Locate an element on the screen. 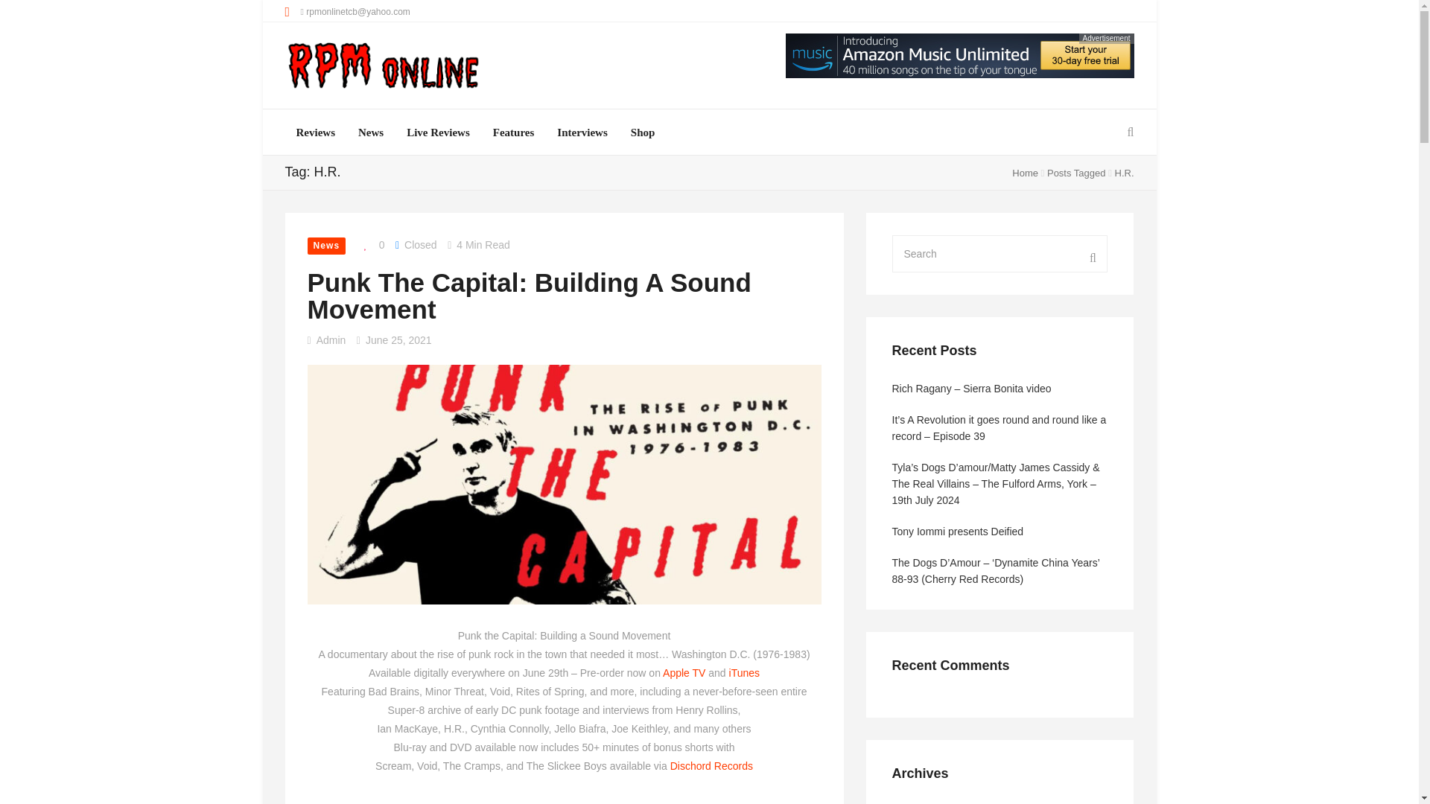  Like this is located at coordinates (370, 246).